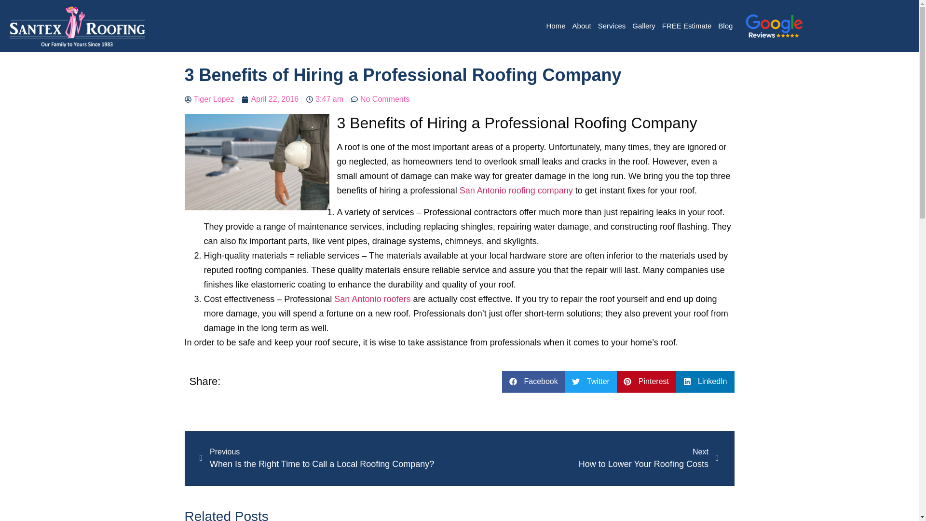  What do you see at coordinates (270, 99) in the screenshot?
I see `April 22, 2016` at bounding box center [270, 99].